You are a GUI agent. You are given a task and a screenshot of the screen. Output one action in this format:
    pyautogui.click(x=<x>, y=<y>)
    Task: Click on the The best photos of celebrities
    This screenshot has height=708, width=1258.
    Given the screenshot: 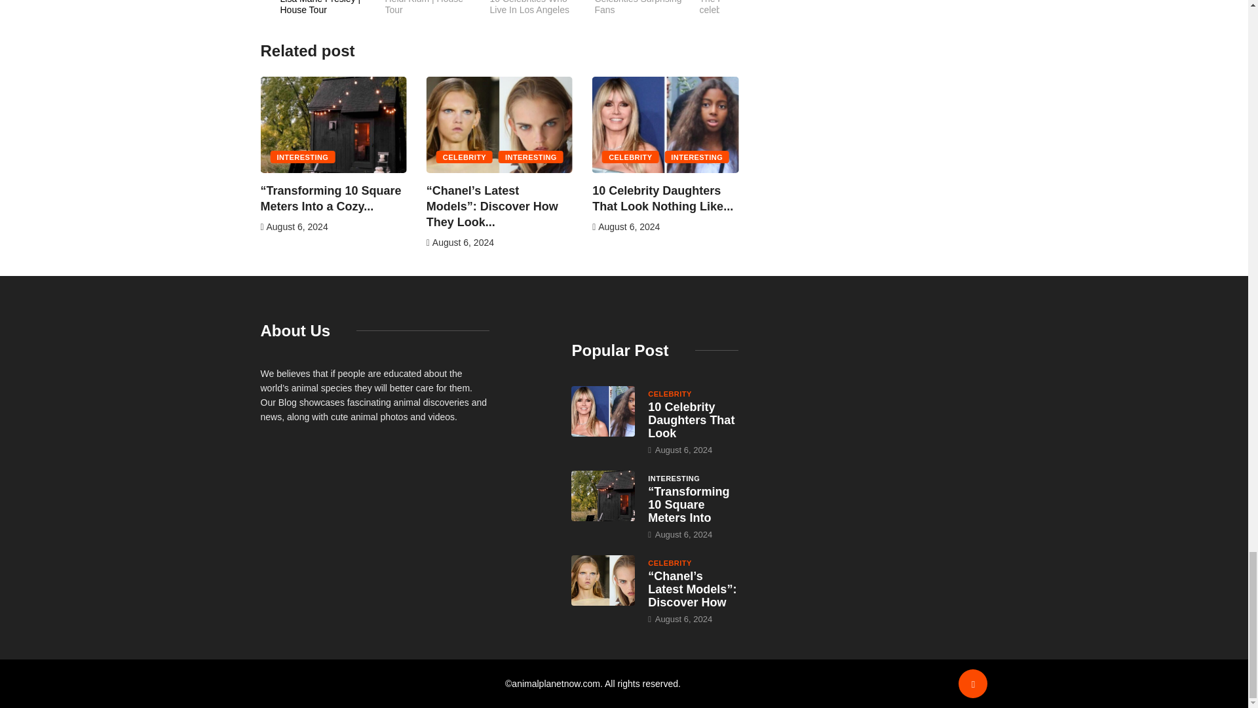 What is the action you would take?
    pyautogui.click(x=543, y=14)
    